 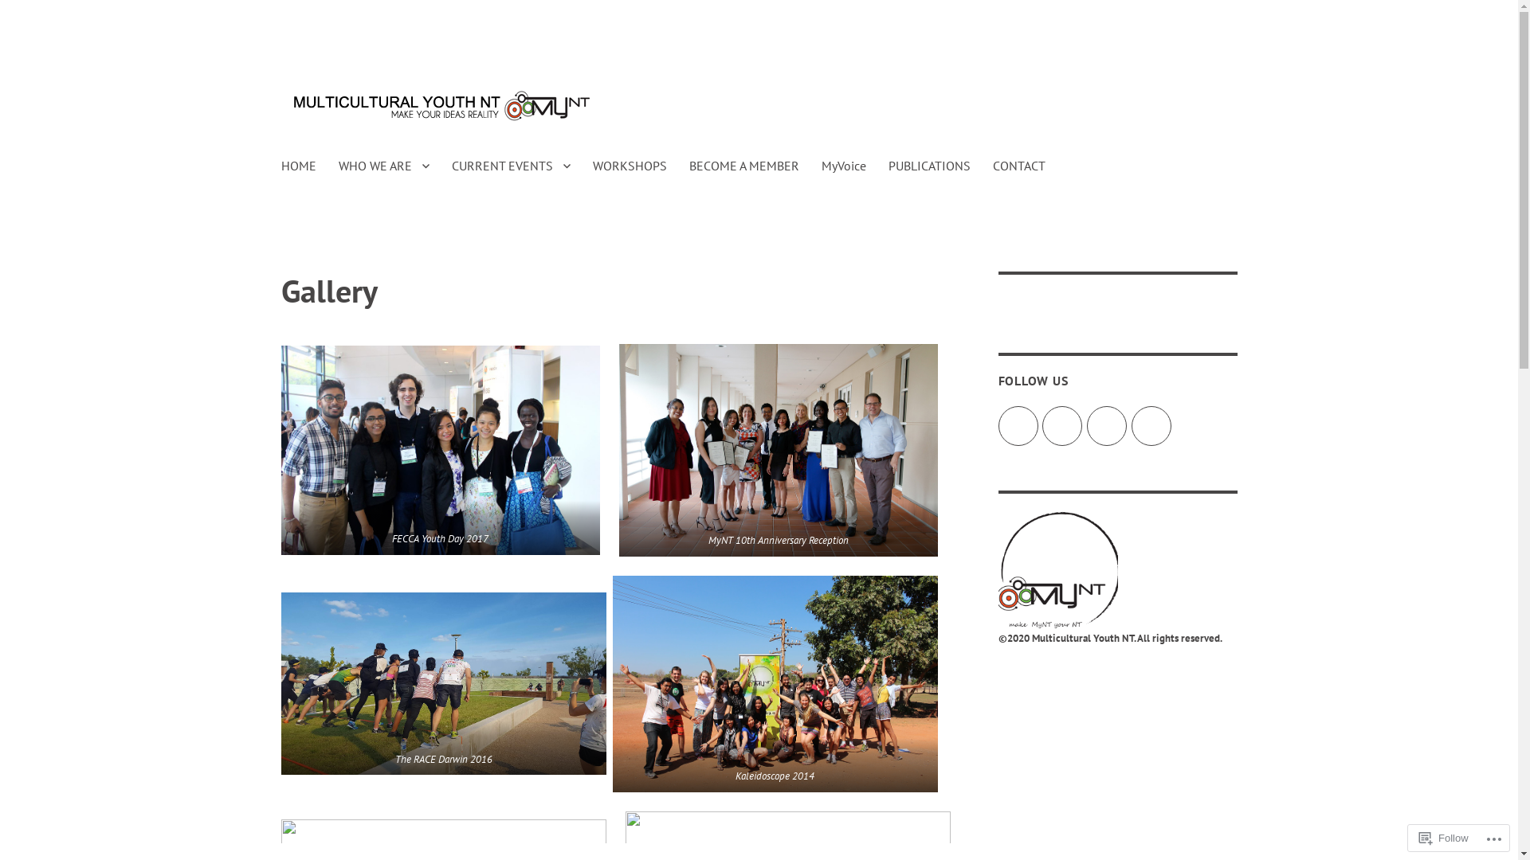 What do you see at coordinates (298, 166) in the screenshot?
I see `HOME` at bounding box center [298, 166].